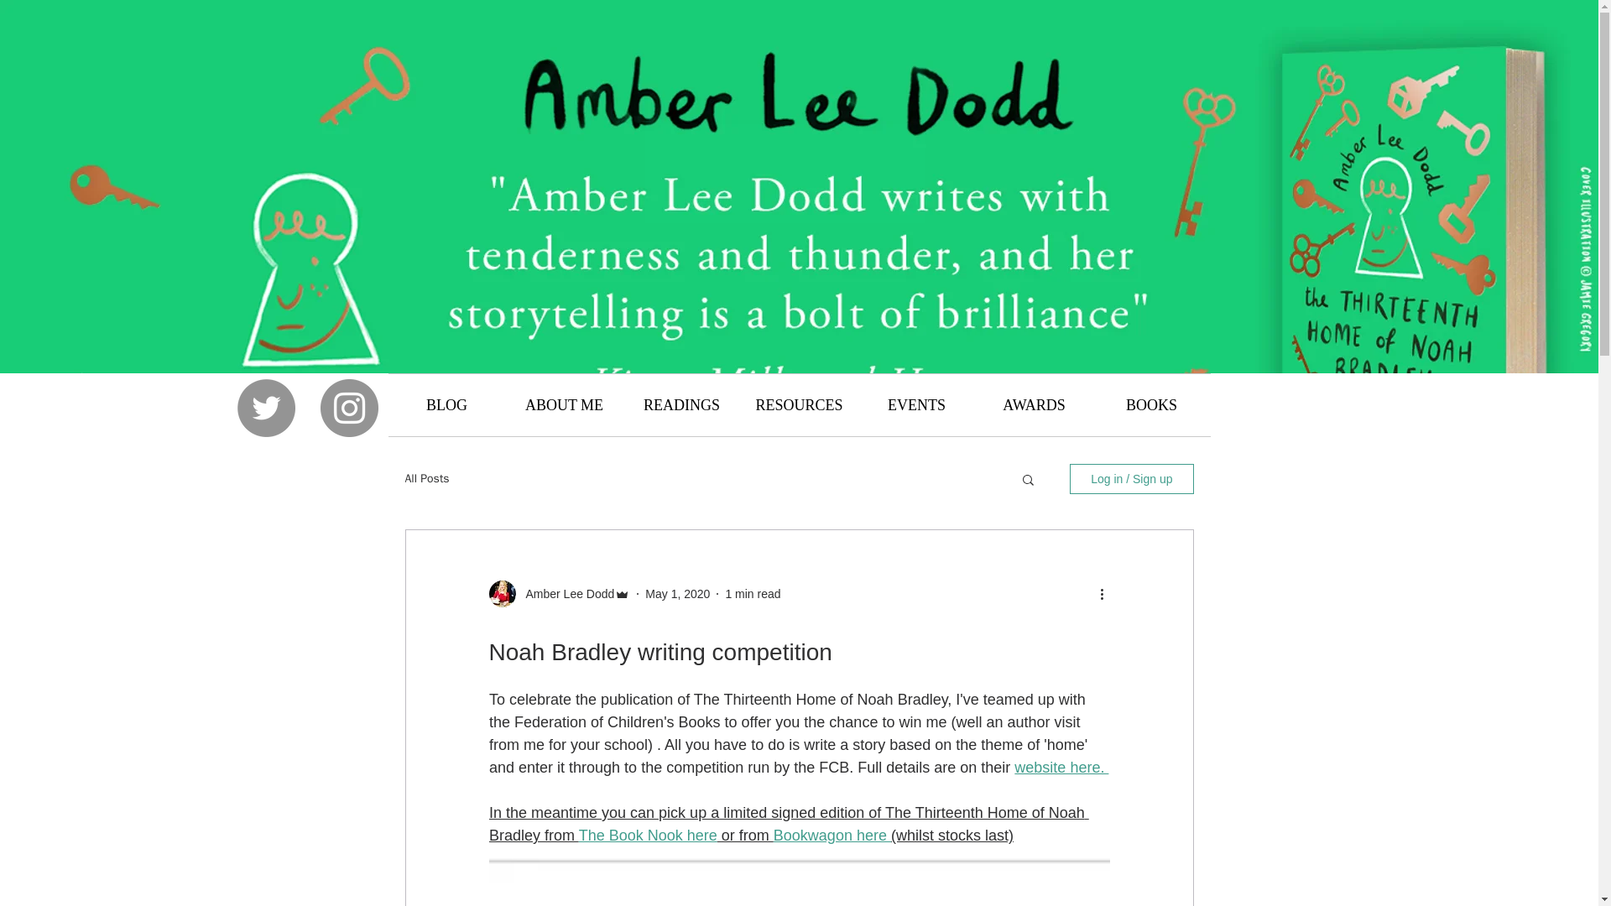  I want to click on EVENTS, so click(915, 404).